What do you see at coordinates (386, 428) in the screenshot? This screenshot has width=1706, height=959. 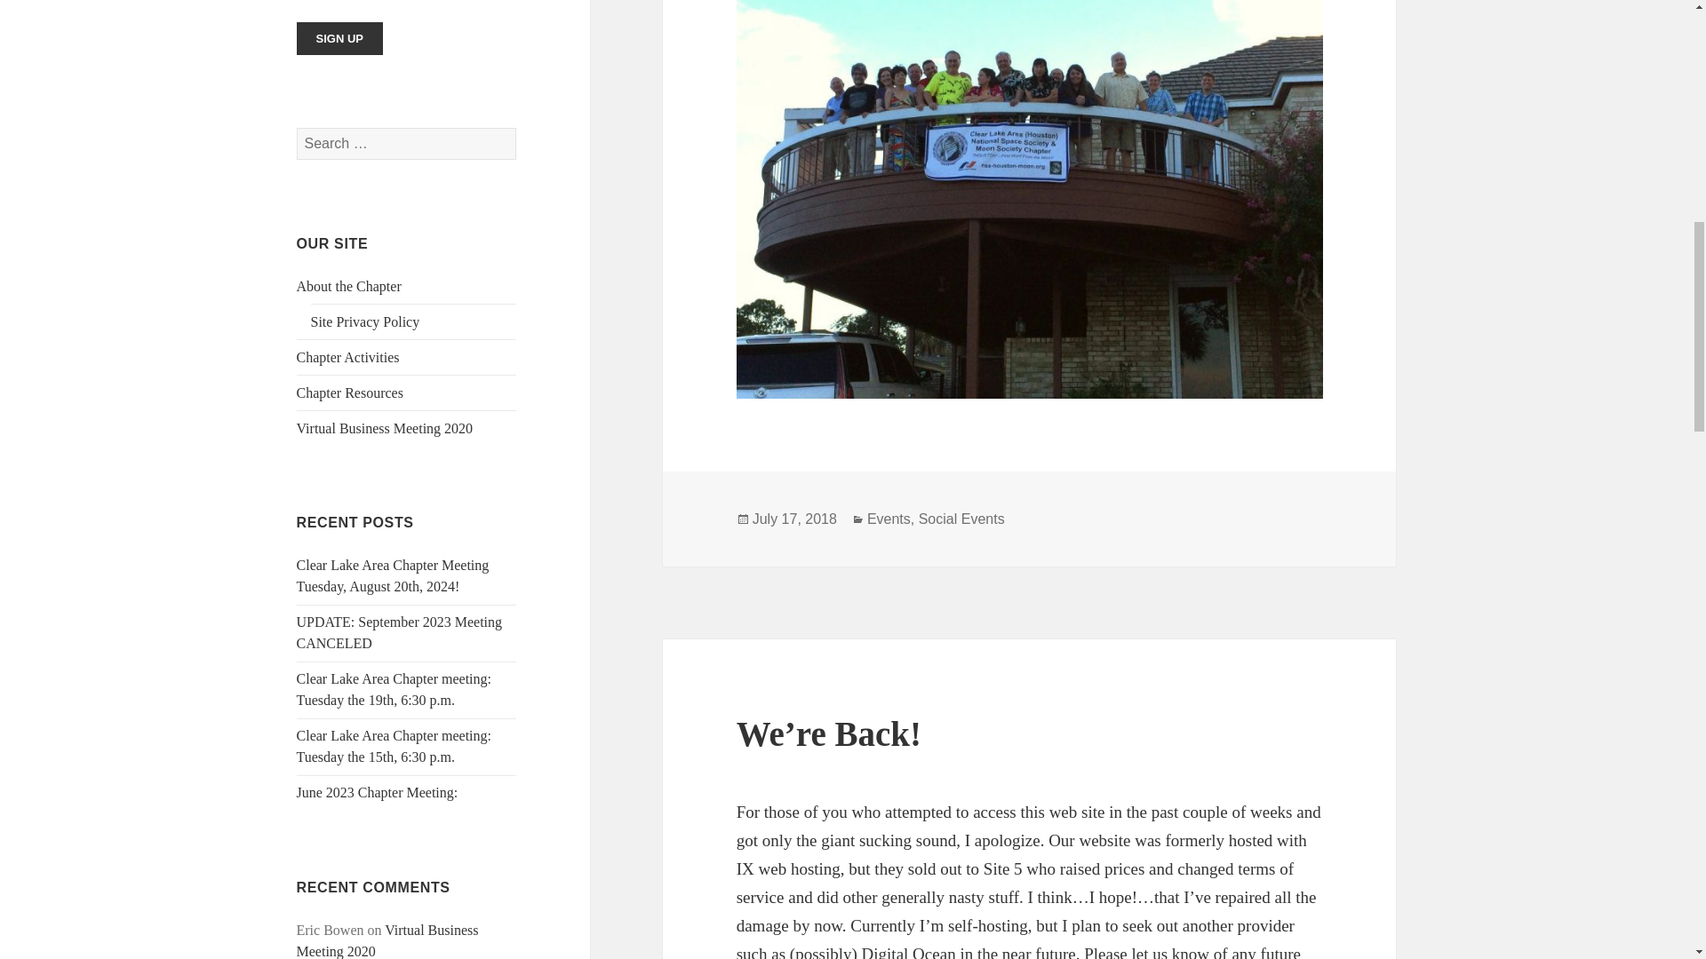 I see `Virtual Business Meeting 2020` at bounding box center [386, 428].